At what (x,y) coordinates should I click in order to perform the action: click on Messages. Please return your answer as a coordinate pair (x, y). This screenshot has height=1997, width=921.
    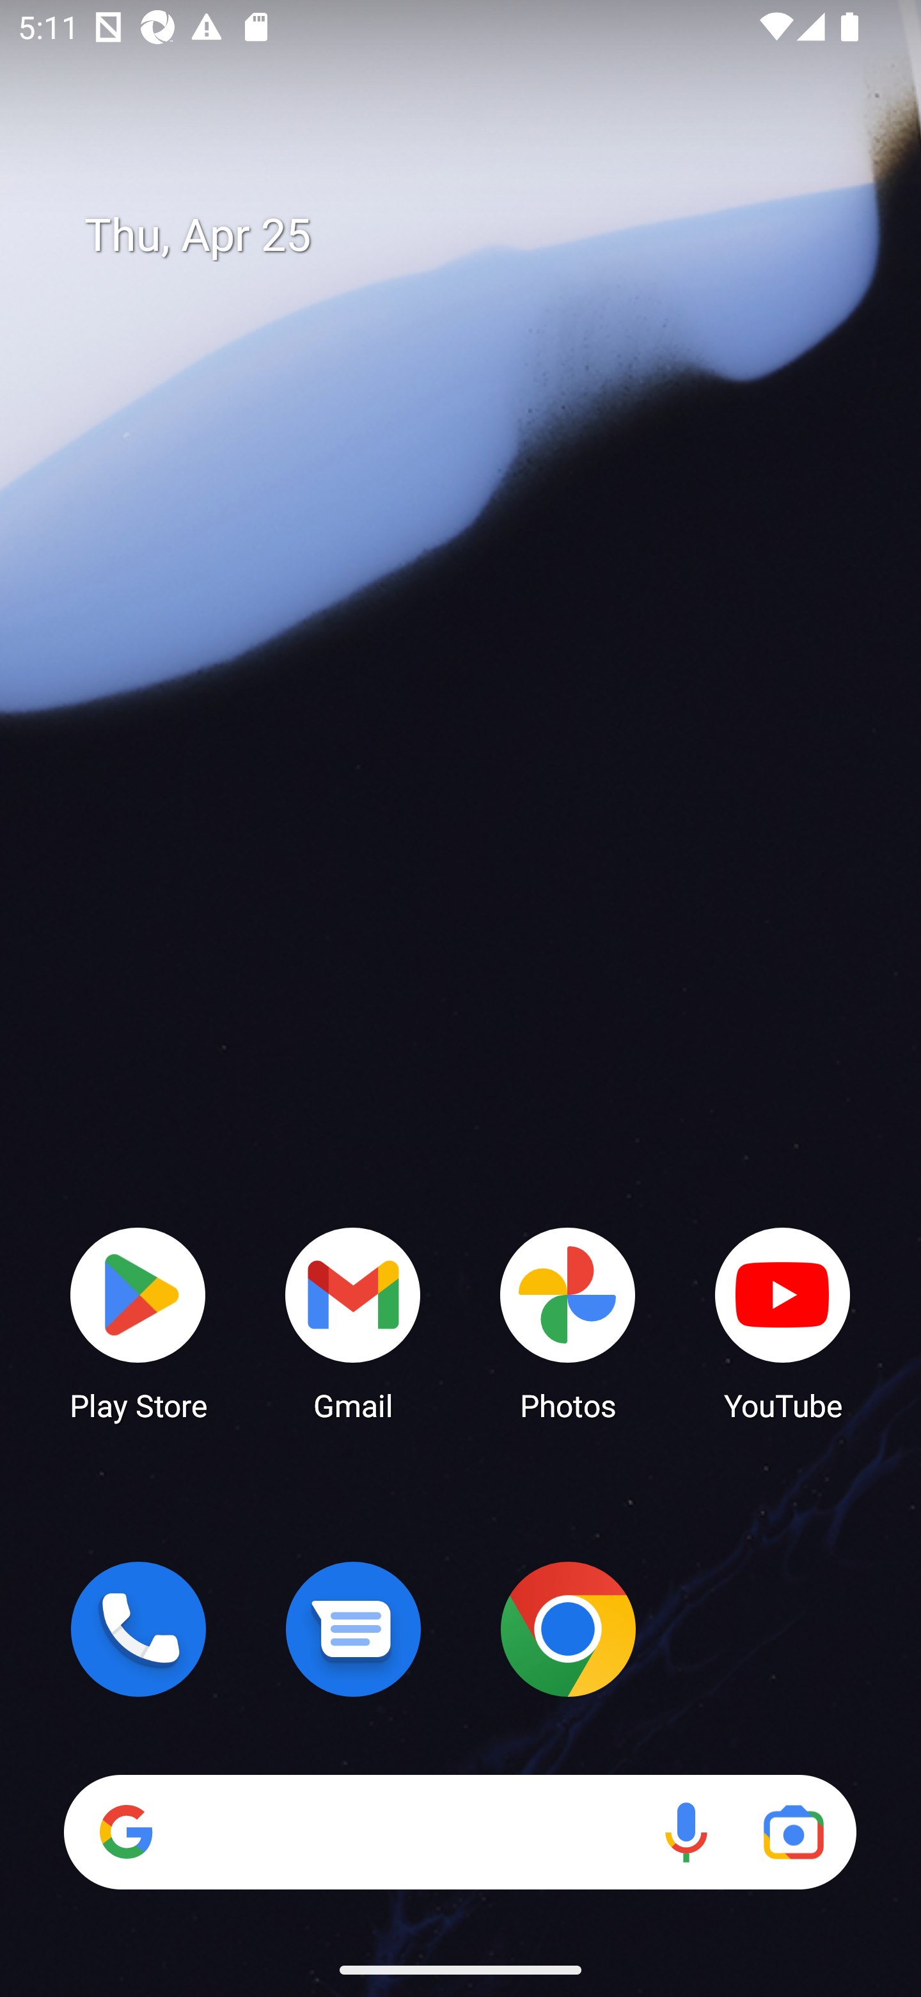
    Looking at the image, I should click on (353, 1629).